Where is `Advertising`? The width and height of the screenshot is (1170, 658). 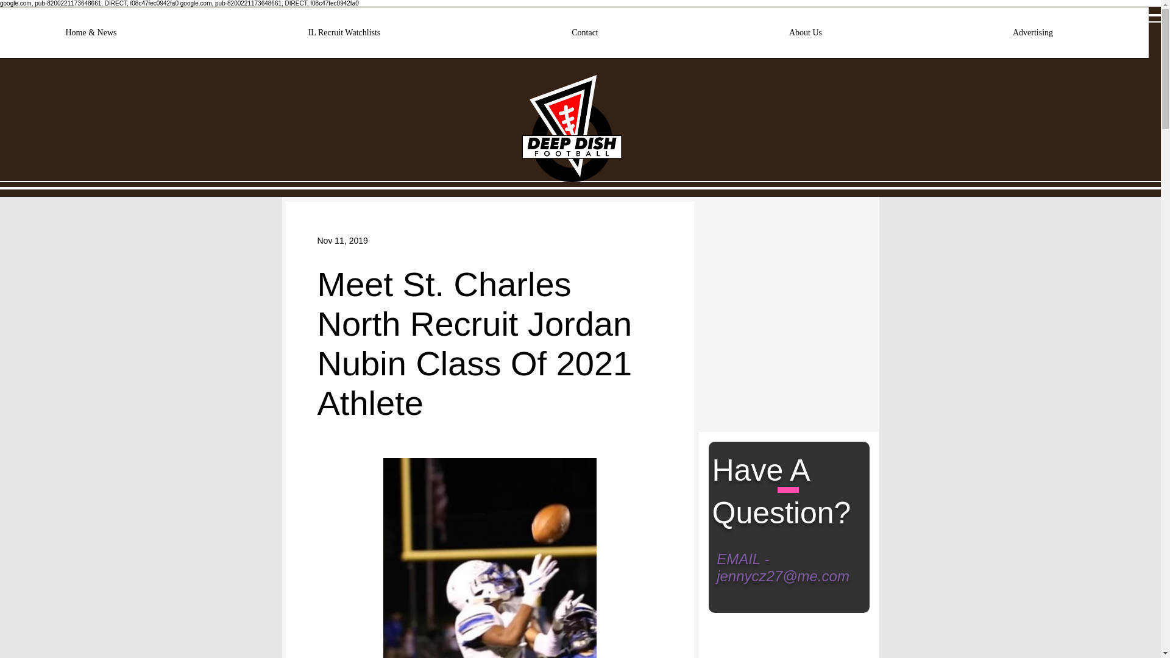 Advertising is located at coordinates (1033, 37).